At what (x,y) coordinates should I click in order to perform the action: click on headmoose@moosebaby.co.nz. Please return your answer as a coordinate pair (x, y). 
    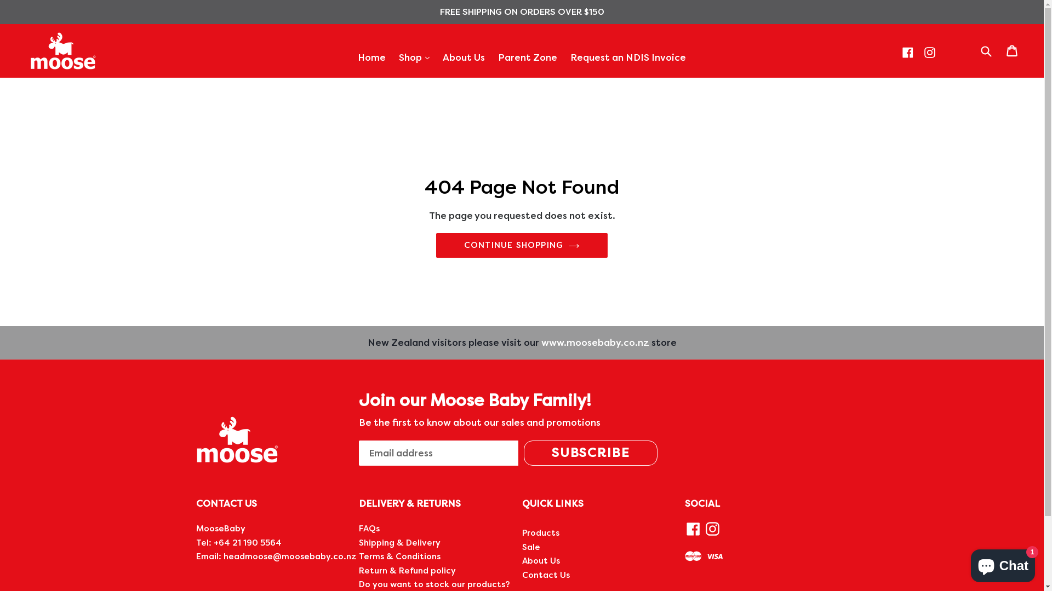
    Looking at the image, I should click on (290, 557).